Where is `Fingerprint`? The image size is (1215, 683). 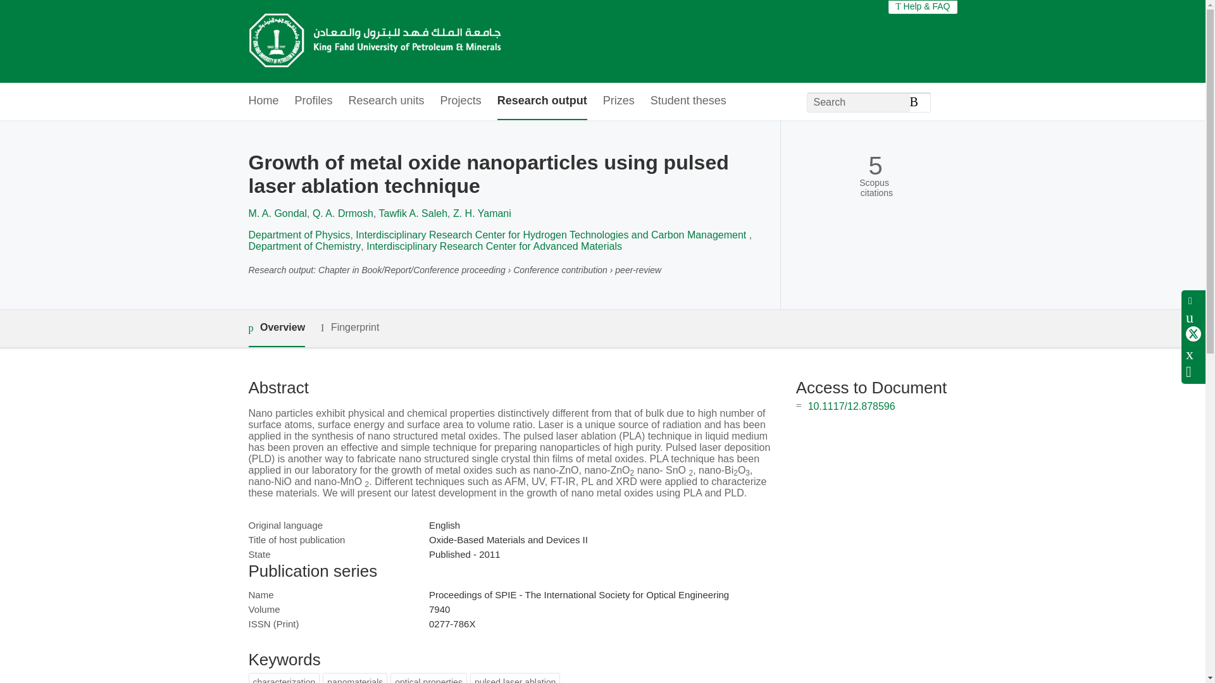 Fingerprint is located at coordinates (349, 328).